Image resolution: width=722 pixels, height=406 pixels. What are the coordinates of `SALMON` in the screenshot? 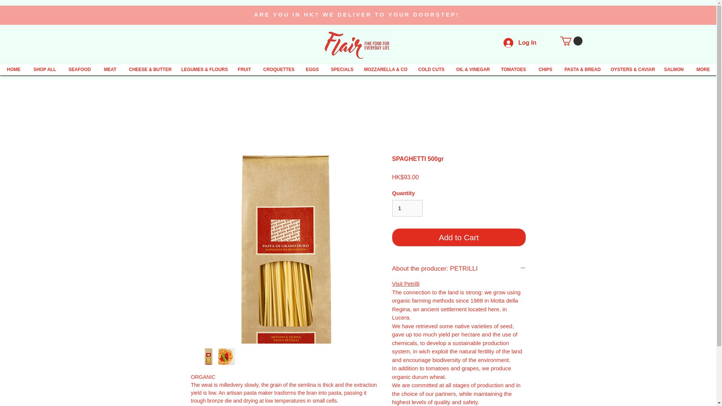 It's located at (674, 69).